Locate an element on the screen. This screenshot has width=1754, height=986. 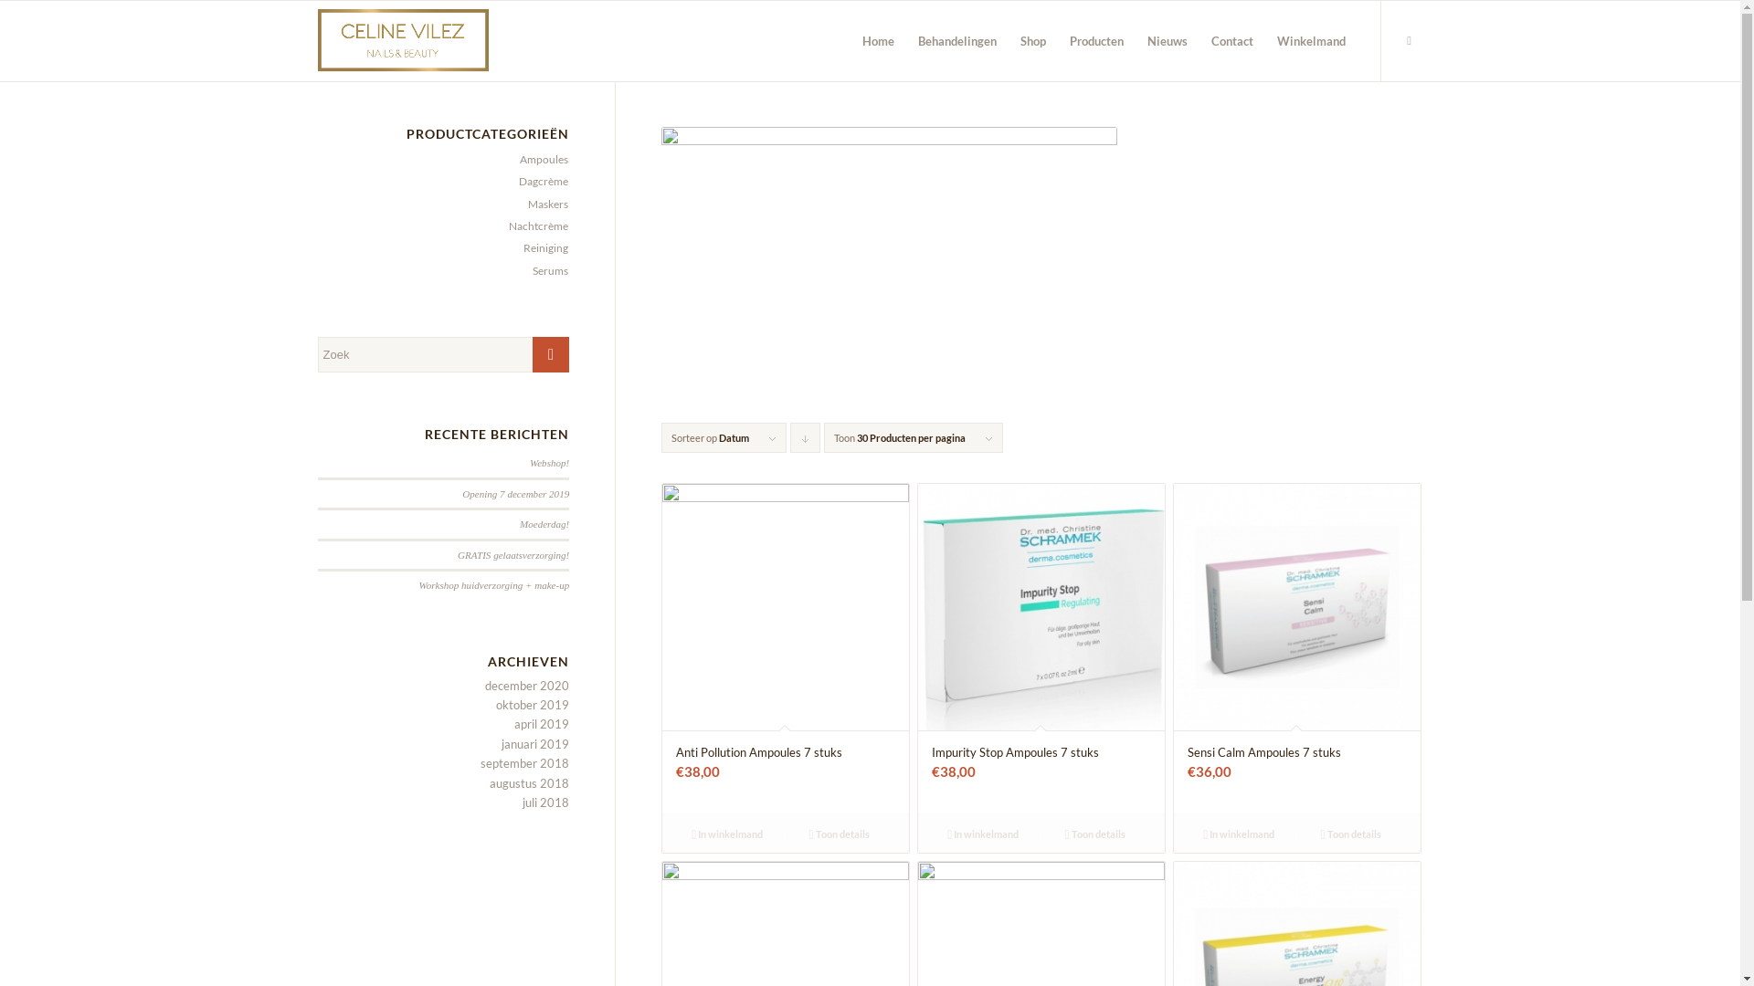
Toon details is located at coordinates (839, 834).